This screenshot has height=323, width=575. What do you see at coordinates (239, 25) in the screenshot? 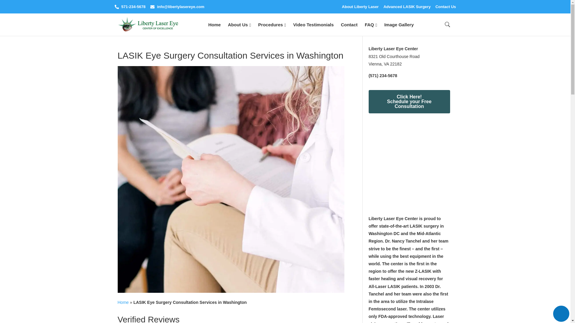
I see `About Us` at bounding box center [239, 25].